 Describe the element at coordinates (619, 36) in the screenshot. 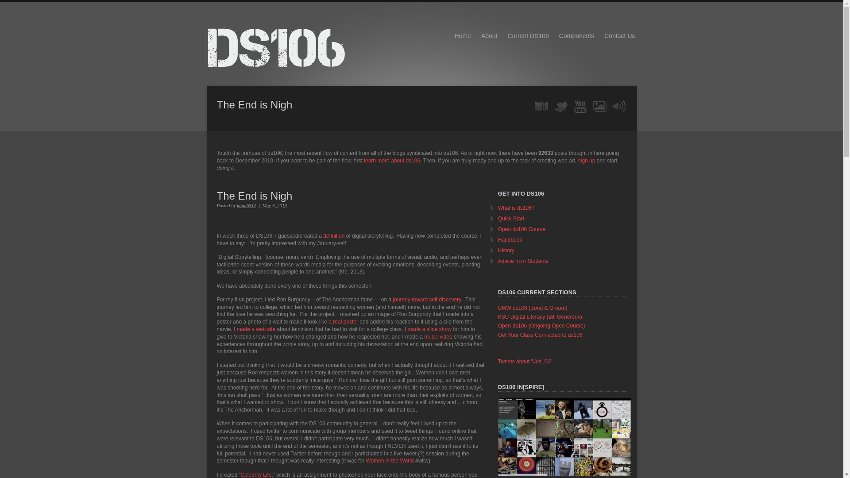

I see `Contact Us` at that location.